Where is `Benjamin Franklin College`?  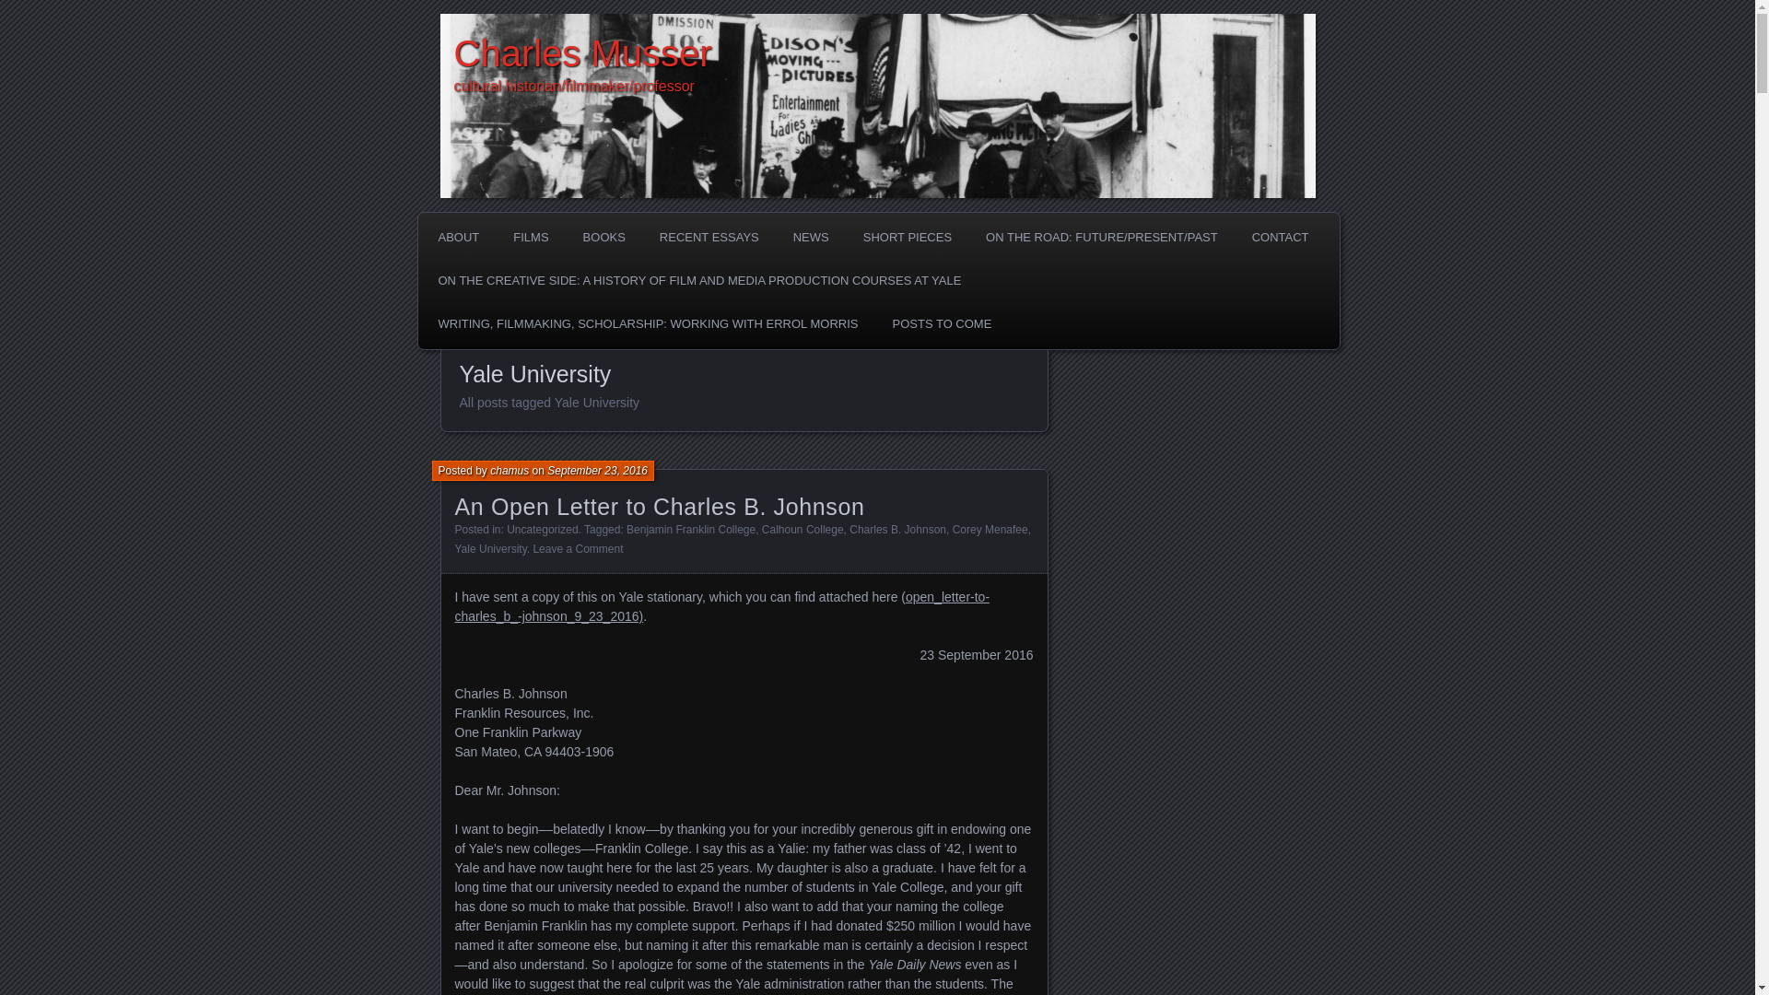 Benjamin Franklin College is located at coordinates (690, 530).